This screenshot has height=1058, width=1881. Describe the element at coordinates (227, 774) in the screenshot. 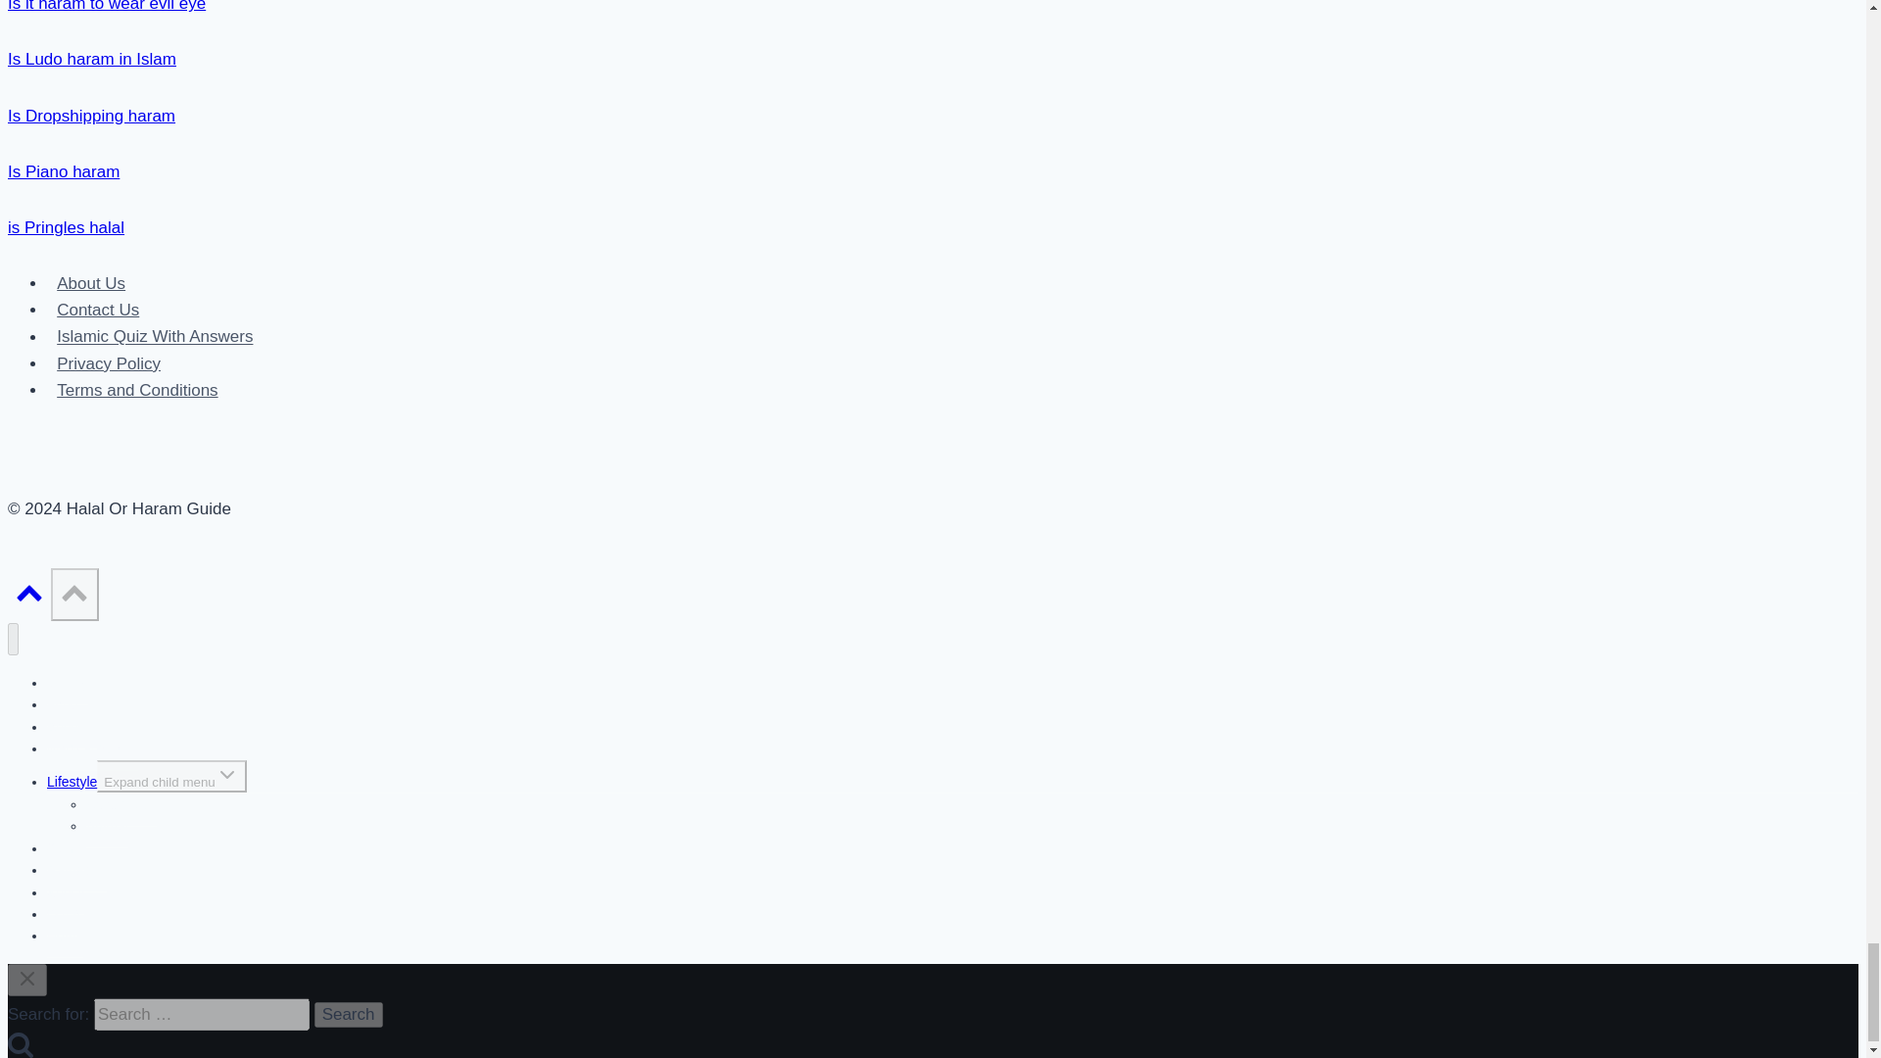

I see `Expand` at that location.